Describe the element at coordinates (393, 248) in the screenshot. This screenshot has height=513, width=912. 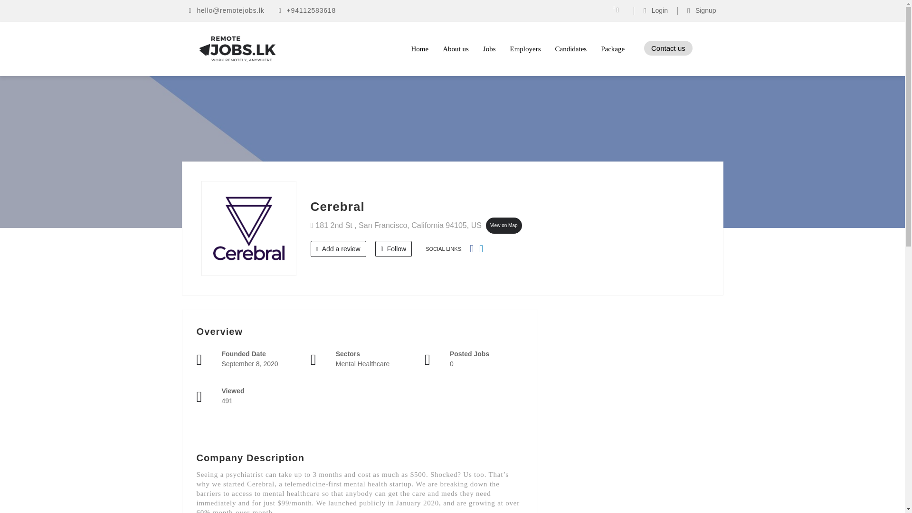
I see `Follow` at that location.